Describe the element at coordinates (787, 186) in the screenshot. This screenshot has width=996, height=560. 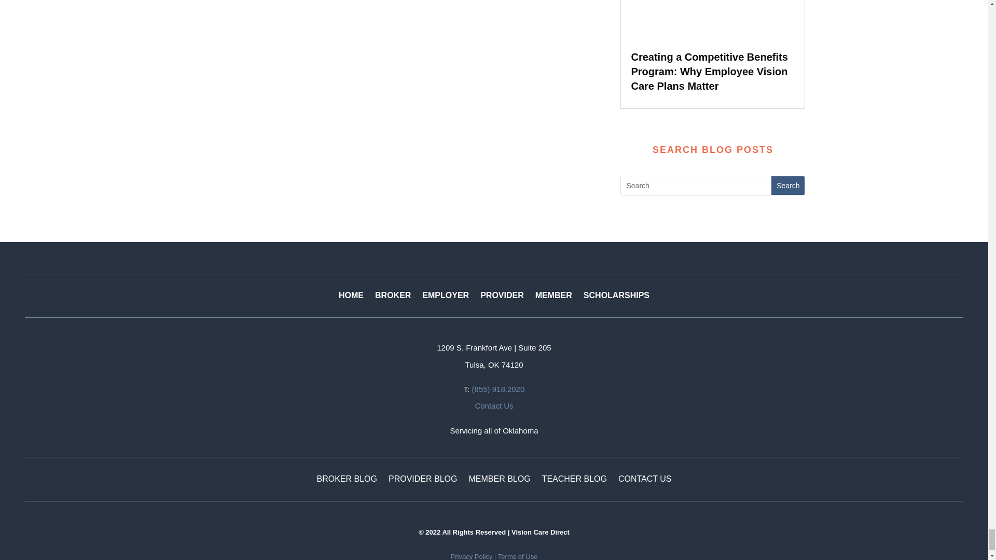
I see `Search` at that location.